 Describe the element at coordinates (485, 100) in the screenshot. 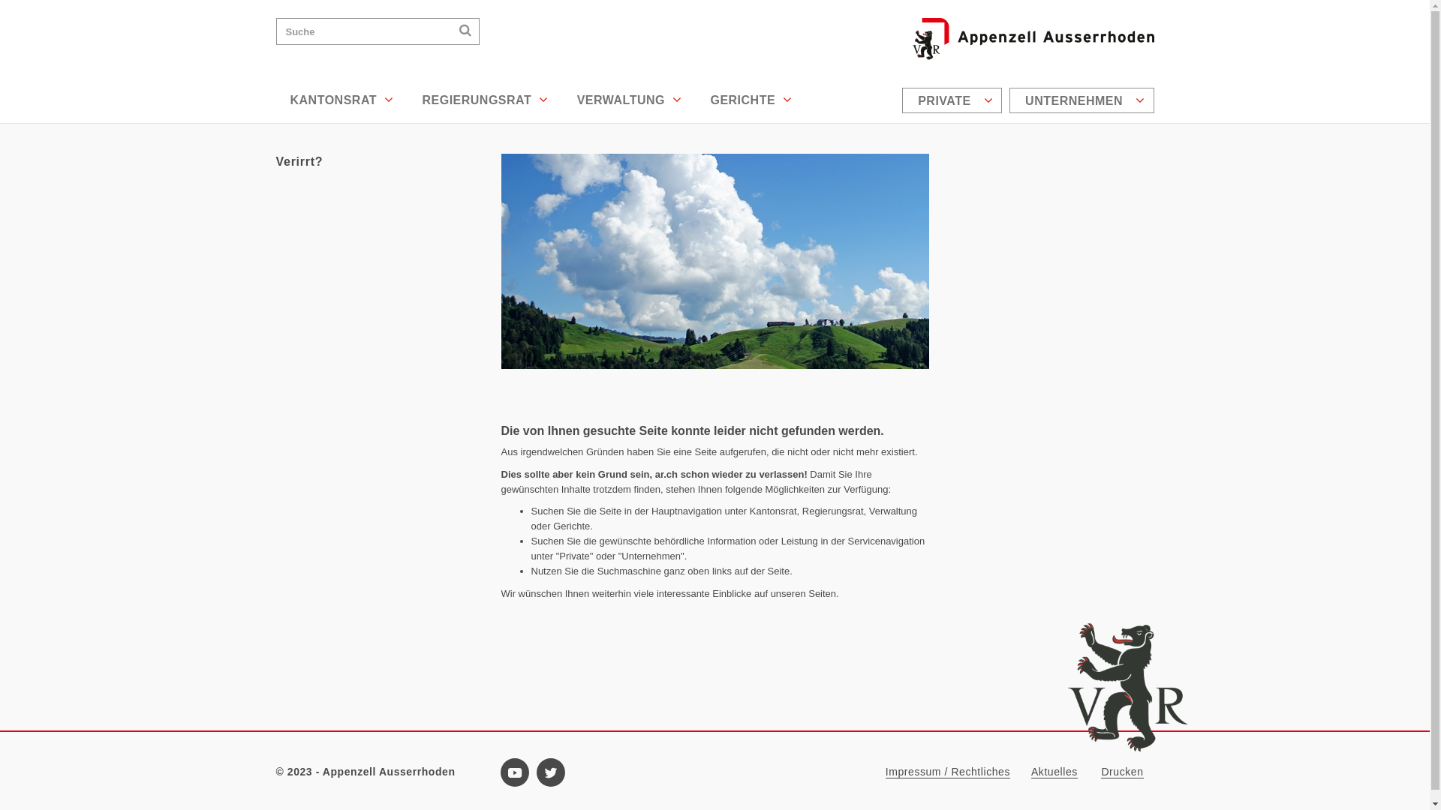

I see `REGIERUNGSRAT` at that location.